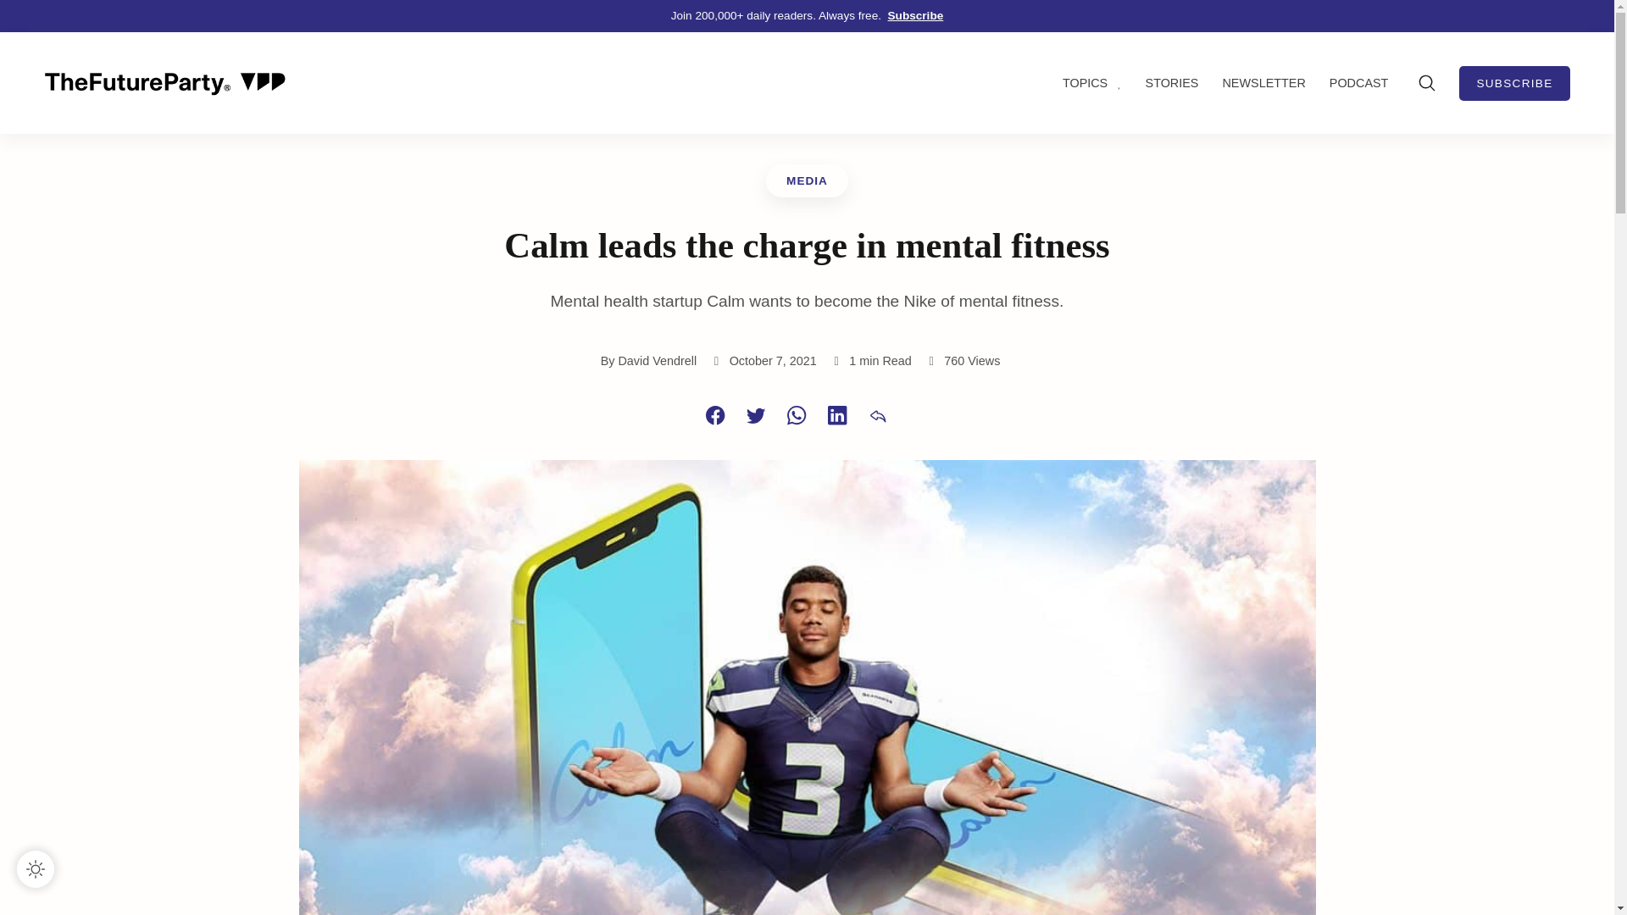  I want to click on David Vendrell, so click(657, 361).